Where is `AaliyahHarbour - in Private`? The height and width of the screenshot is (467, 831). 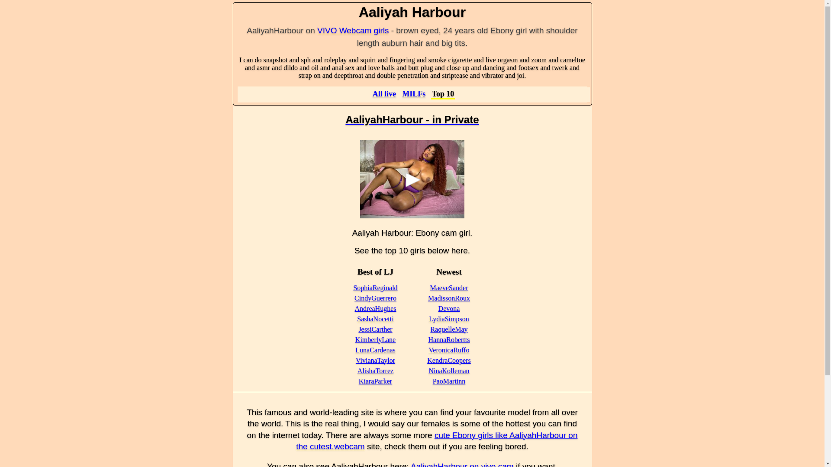 AaliyahHarbour - in Private is located at coordinates (412, 119).